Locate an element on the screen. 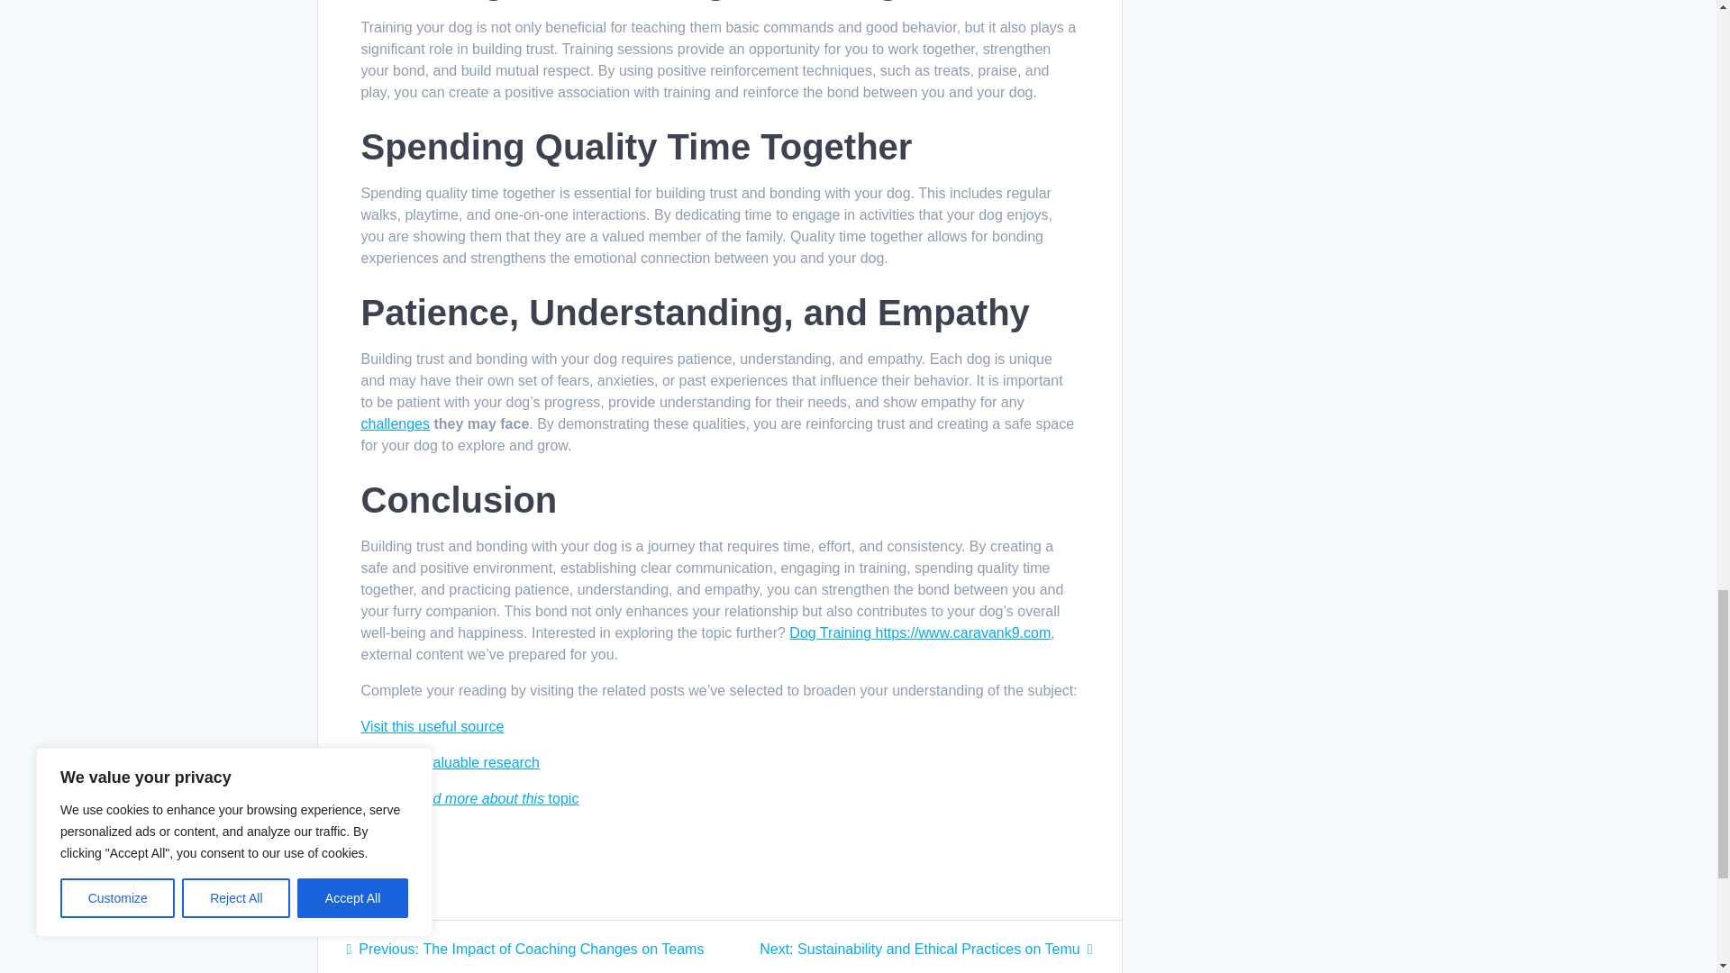 Image resolution: width=1730 pixels, height=973 pixels. NEWEST is located at coordinates (400, 865).